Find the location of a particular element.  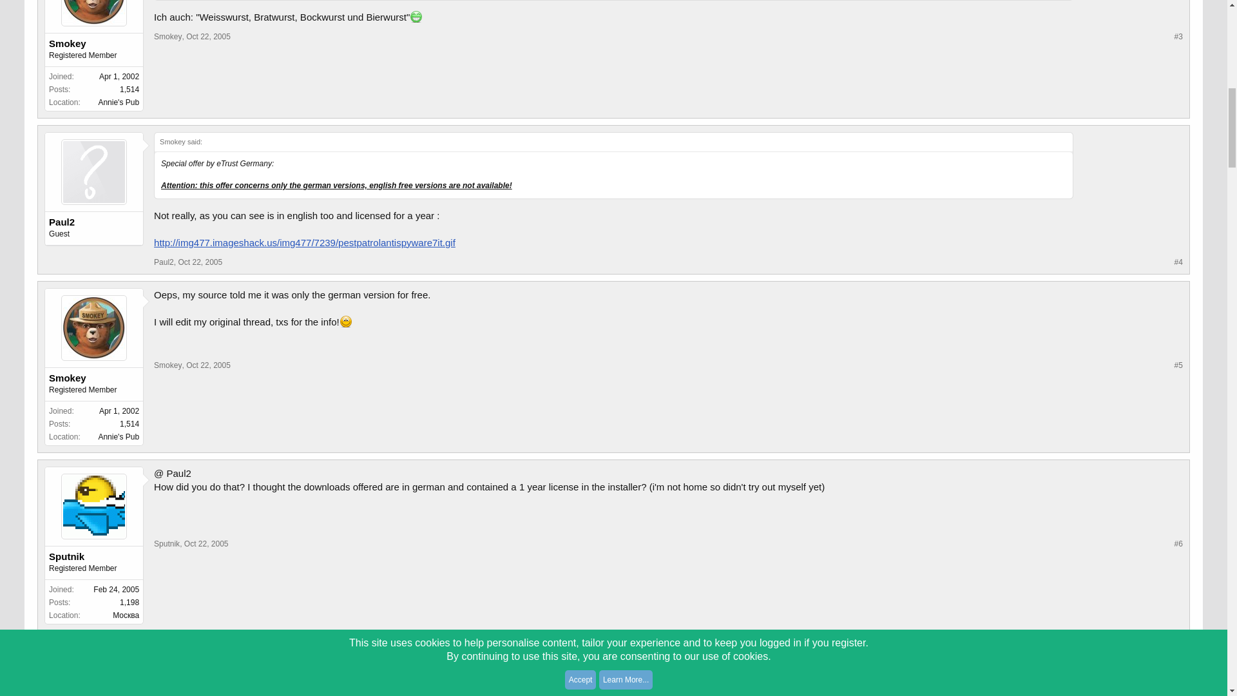

1,514 is located at coordinates (129, 89).